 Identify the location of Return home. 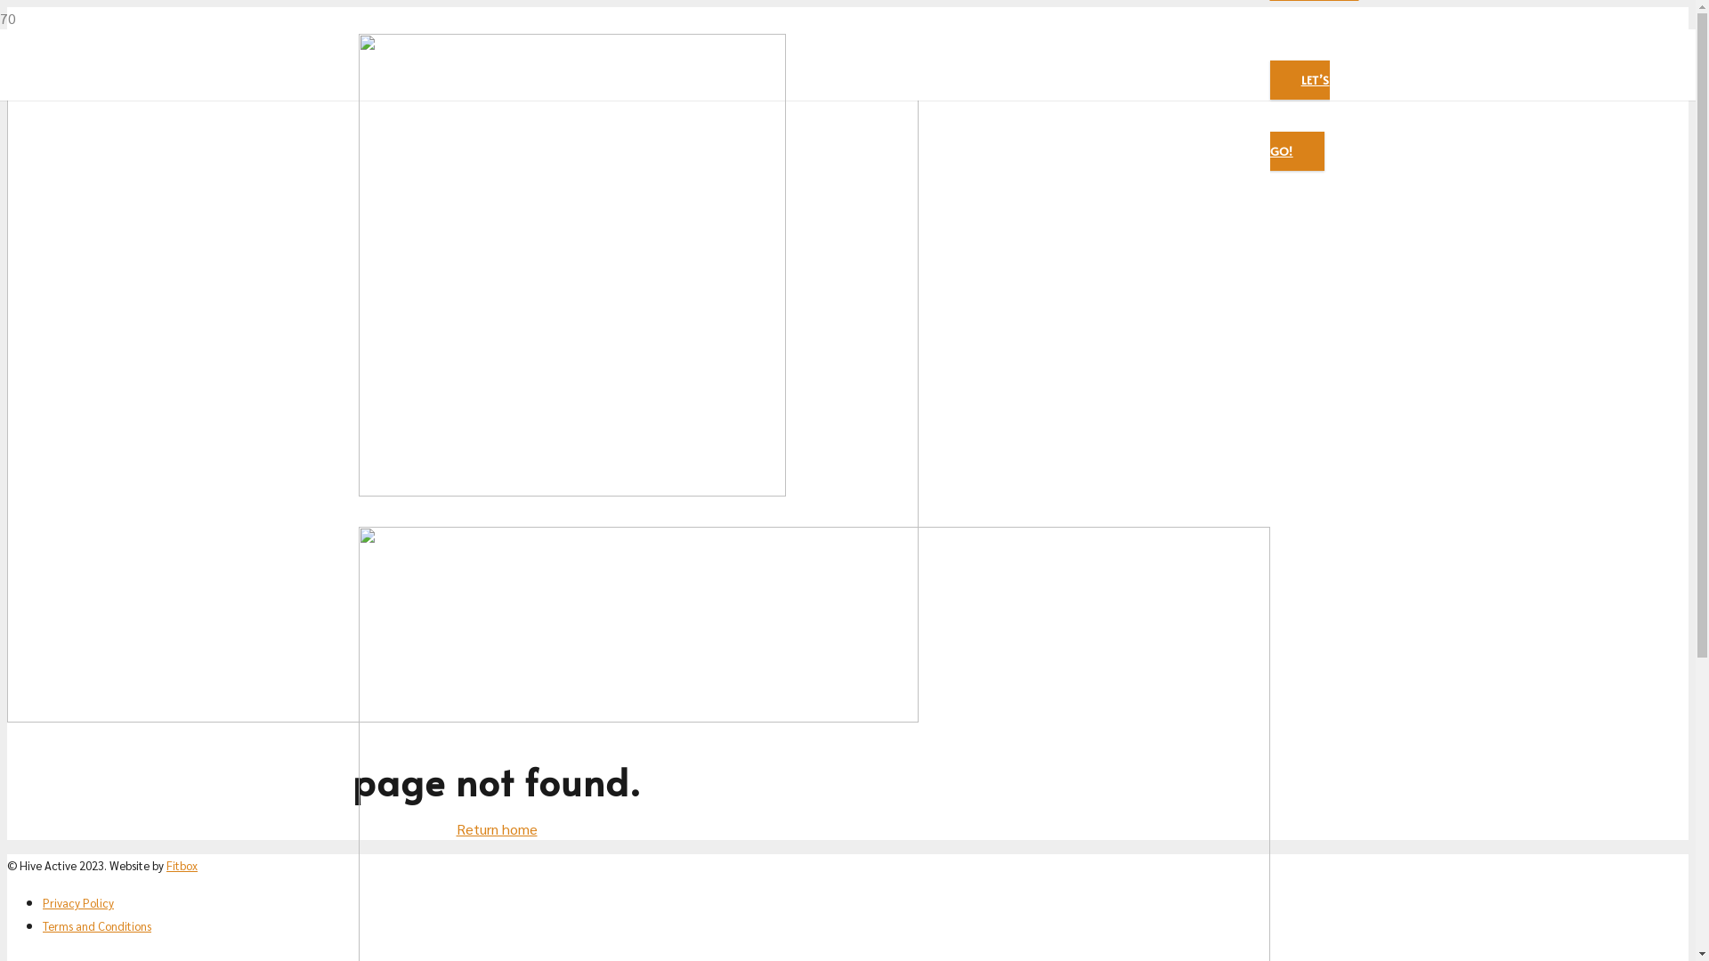
(497, 829).